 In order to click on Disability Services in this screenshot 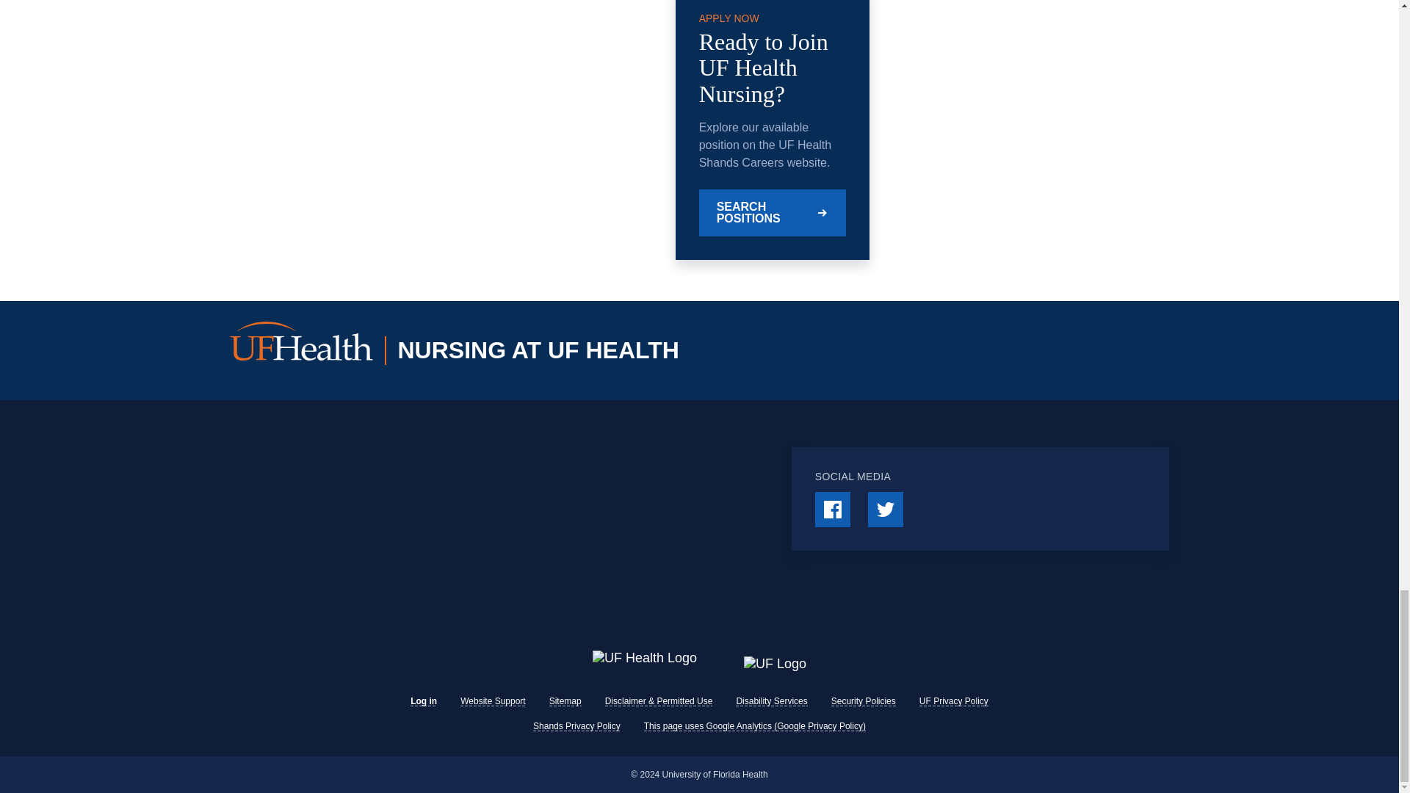, I will do `click(771, 701)`.